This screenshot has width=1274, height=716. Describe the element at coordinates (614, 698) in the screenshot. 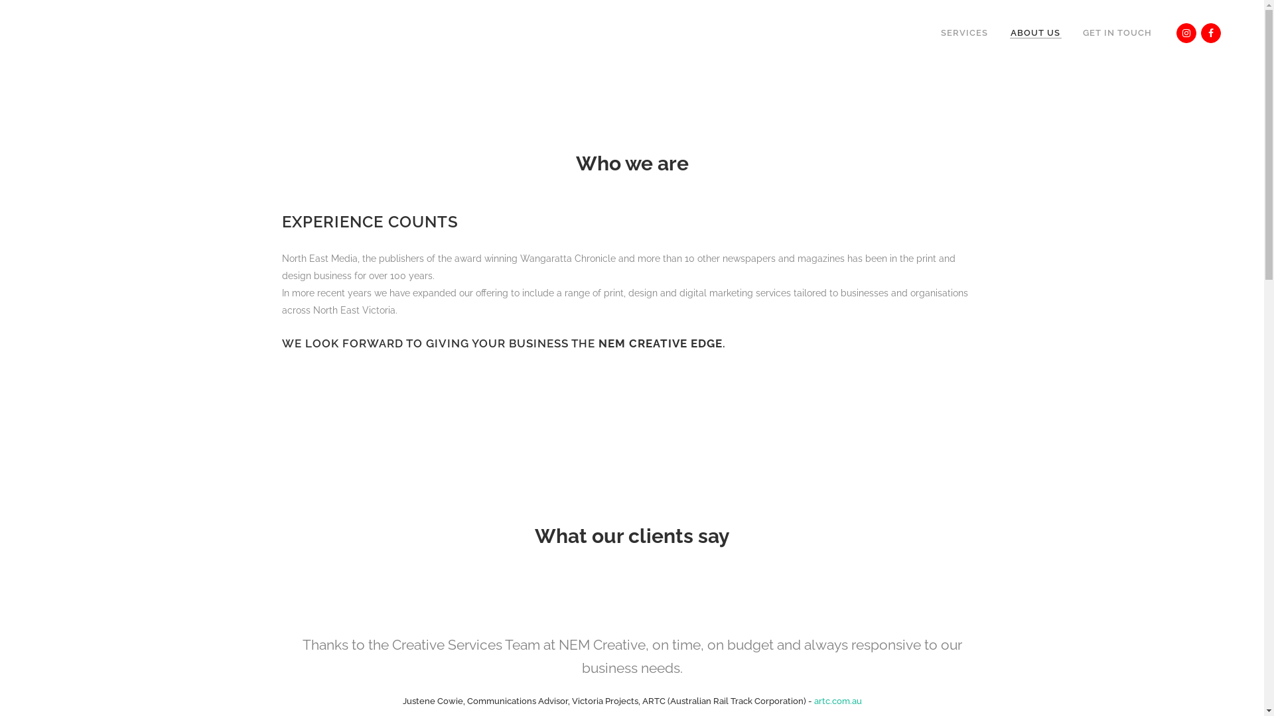

I see `NEM Creative` at that location.